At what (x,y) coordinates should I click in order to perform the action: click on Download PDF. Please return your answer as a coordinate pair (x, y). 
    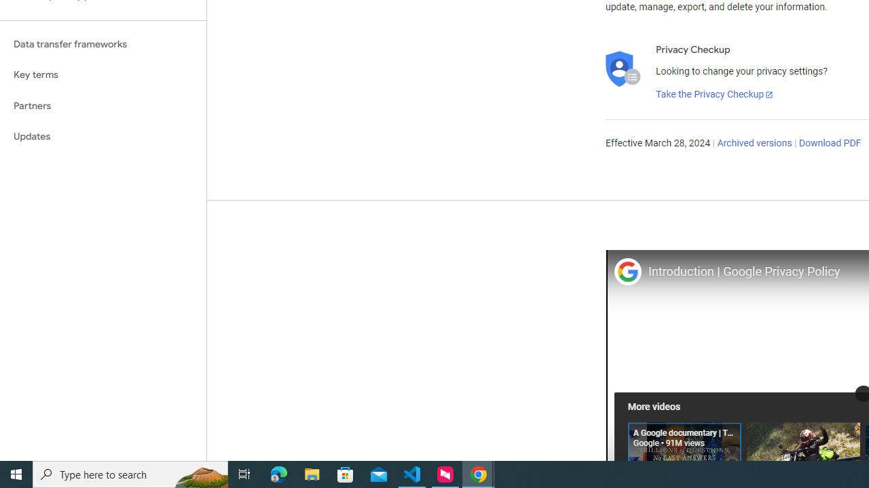
    Looking at the image, I should click on (830, 144).